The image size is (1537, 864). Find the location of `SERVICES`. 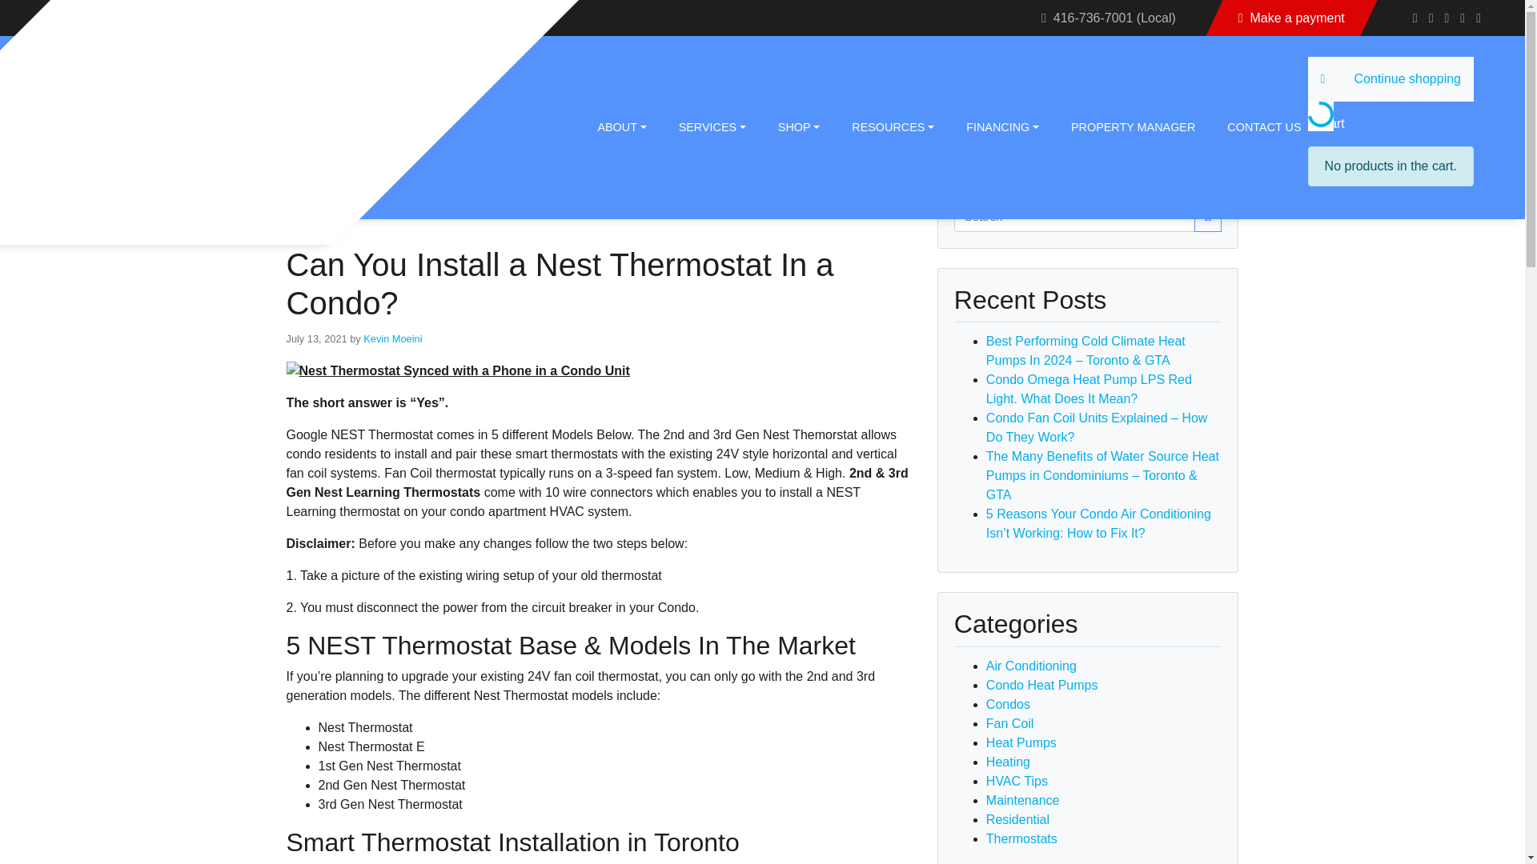

SERVICES is located at coordinates (703, 126).